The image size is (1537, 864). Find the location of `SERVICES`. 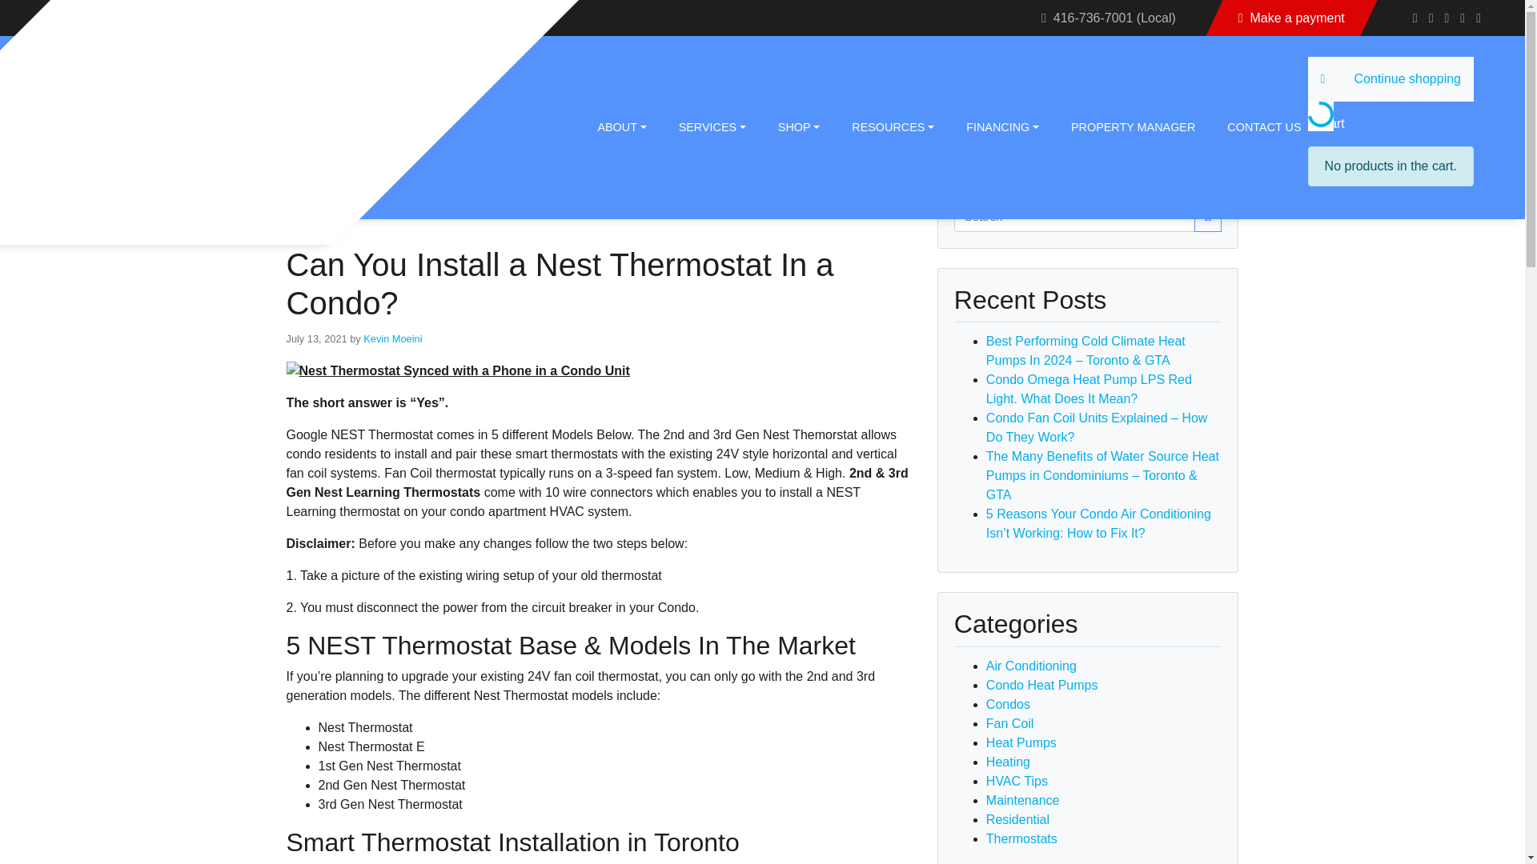

SERVICES is located at coordinates (703, 126).